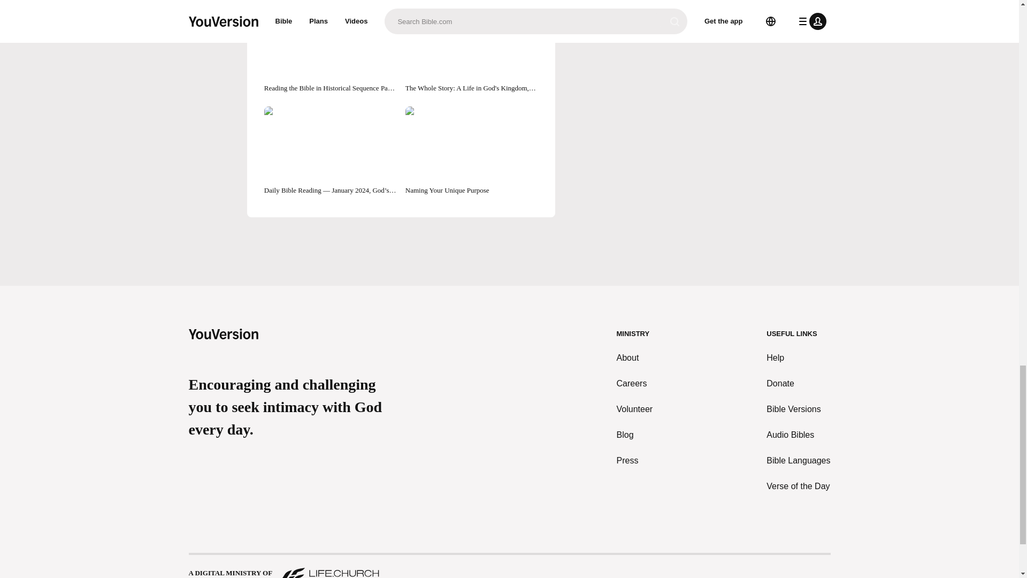  Describe the element at coordinates (635, 435) in the screenshot. I see `Blog` at that location.